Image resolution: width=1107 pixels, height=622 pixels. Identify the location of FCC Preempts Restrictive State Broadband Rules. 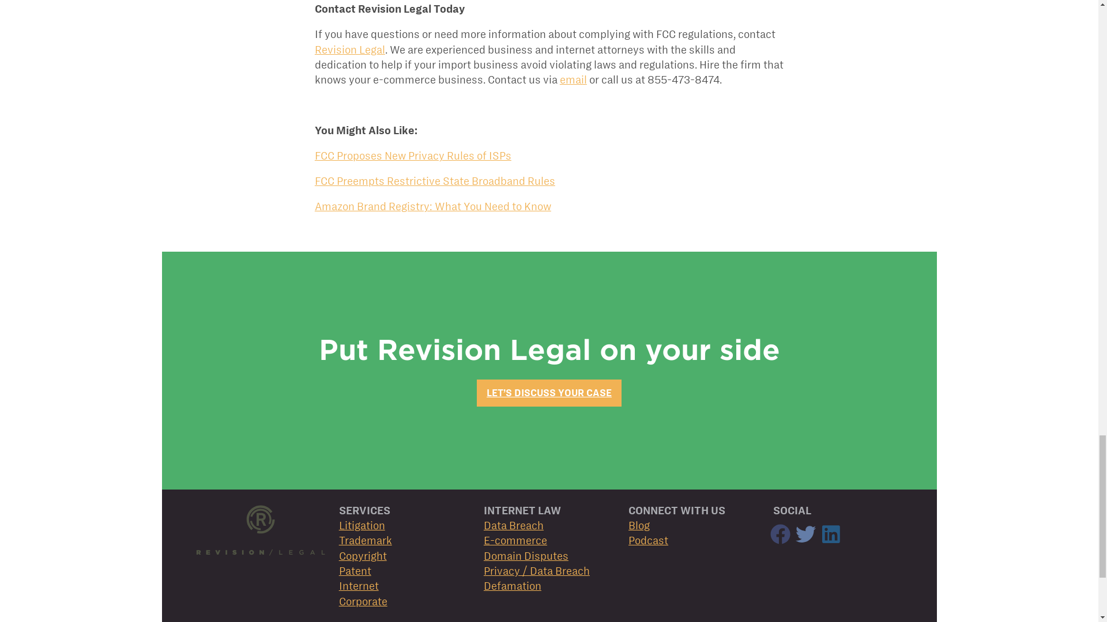
(435, 181).